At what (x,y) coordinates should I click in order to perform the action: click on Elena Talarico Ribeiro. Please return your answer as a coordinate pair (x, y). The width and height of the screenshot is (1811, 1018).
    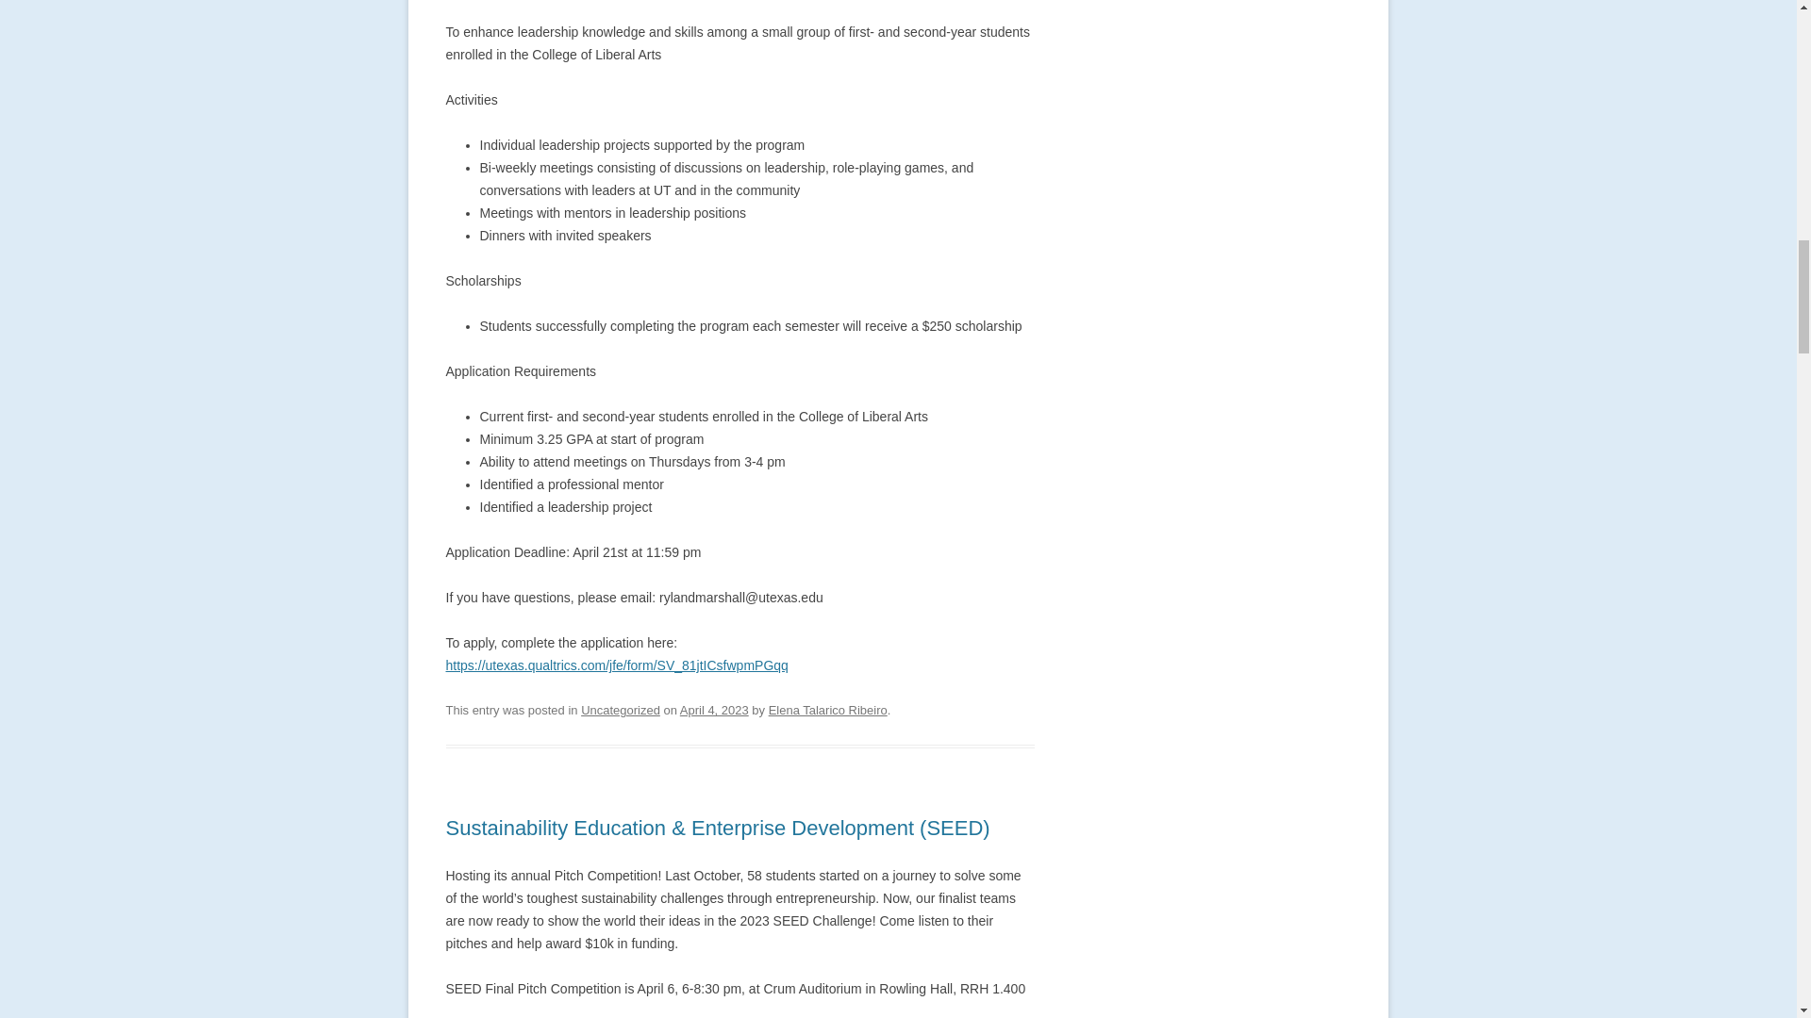
    Looking at the image, I should click on (827, 711).